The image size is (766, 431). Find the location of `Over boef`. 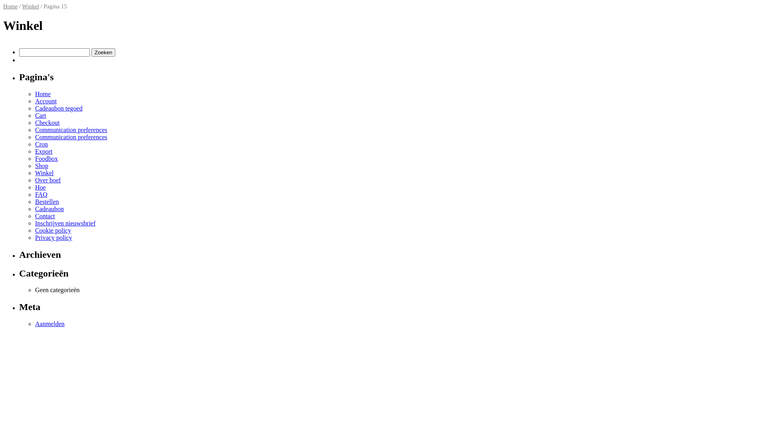

Over boef is located at coordinates (48, 180).